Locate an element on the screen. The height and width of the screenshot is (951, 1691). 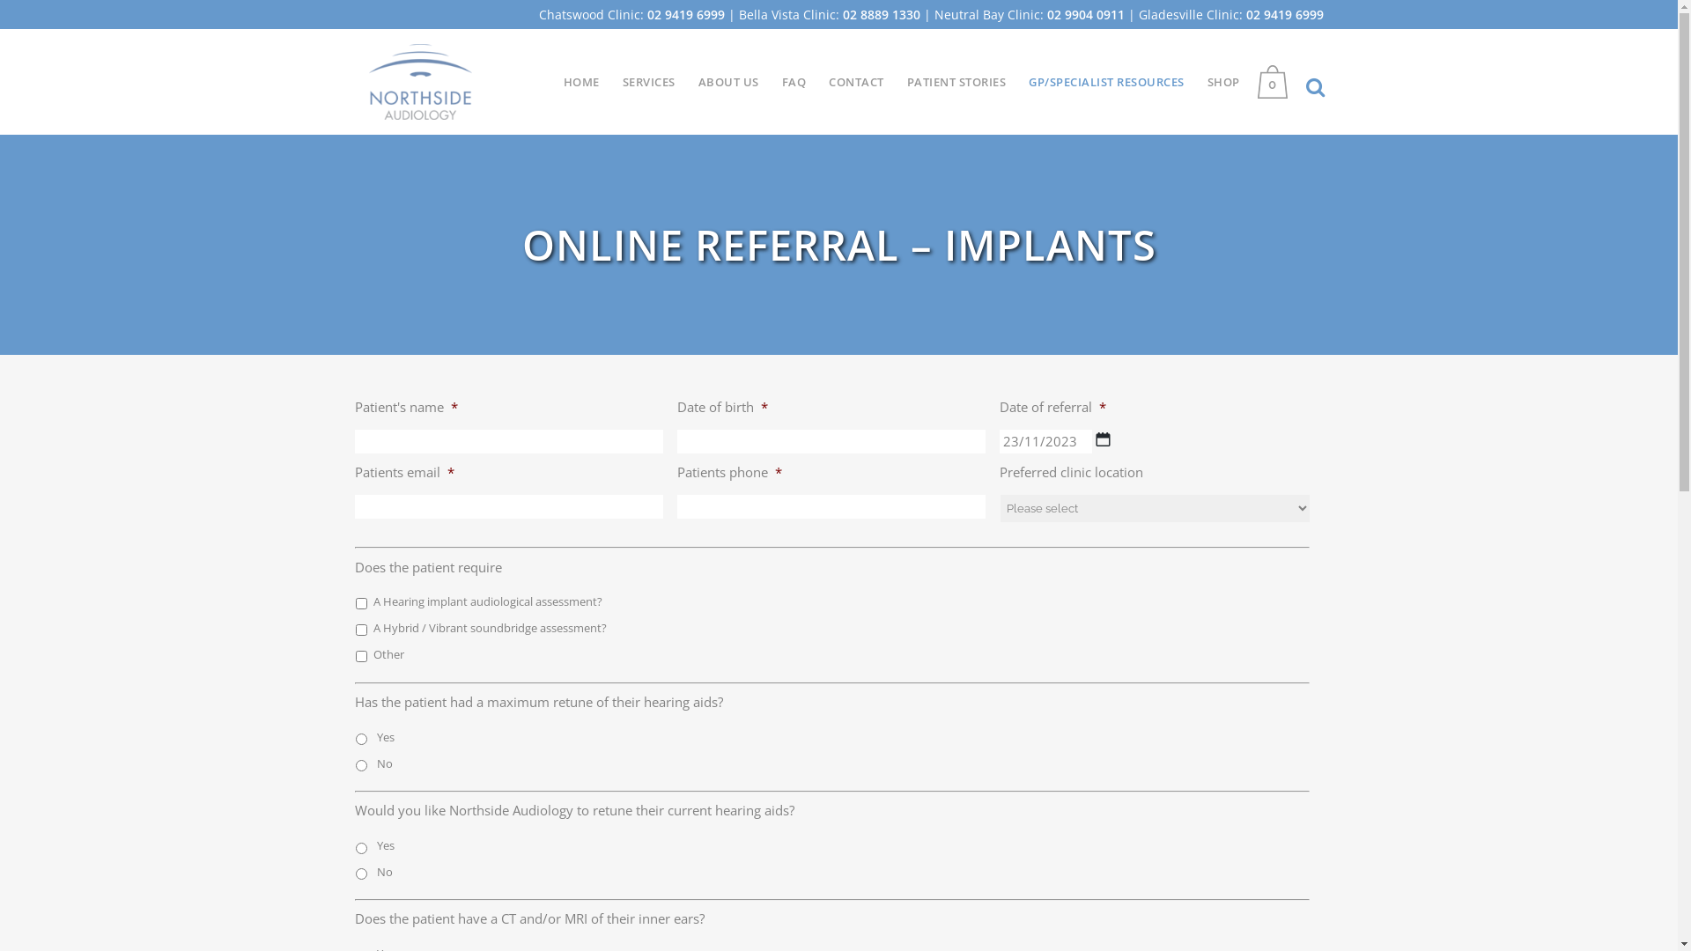
ABOUT US is located at coordinates (729, 82).